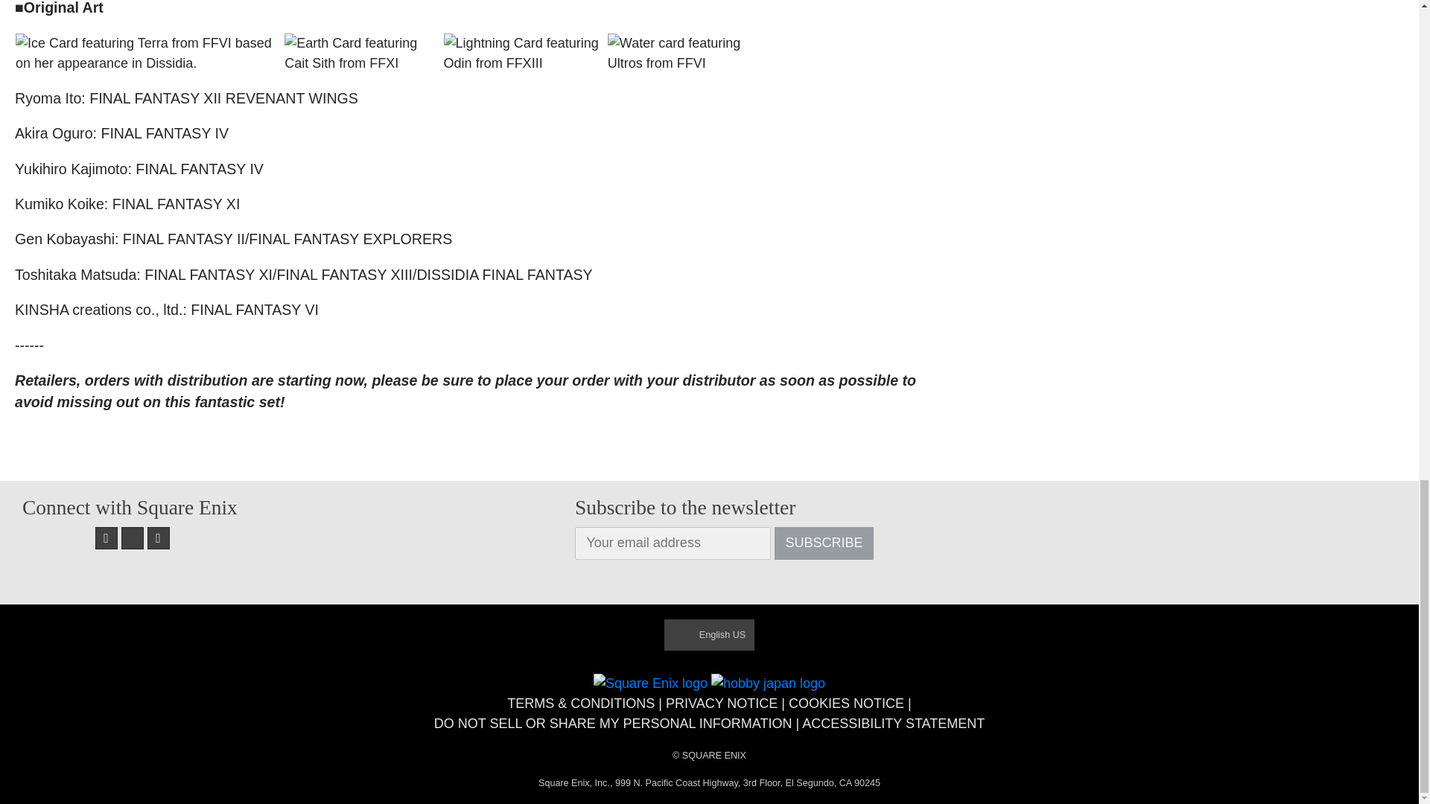 The image size is (1430, 804). I want to click on ACCESSIBILITY STATEMENT, so click(894, 724).